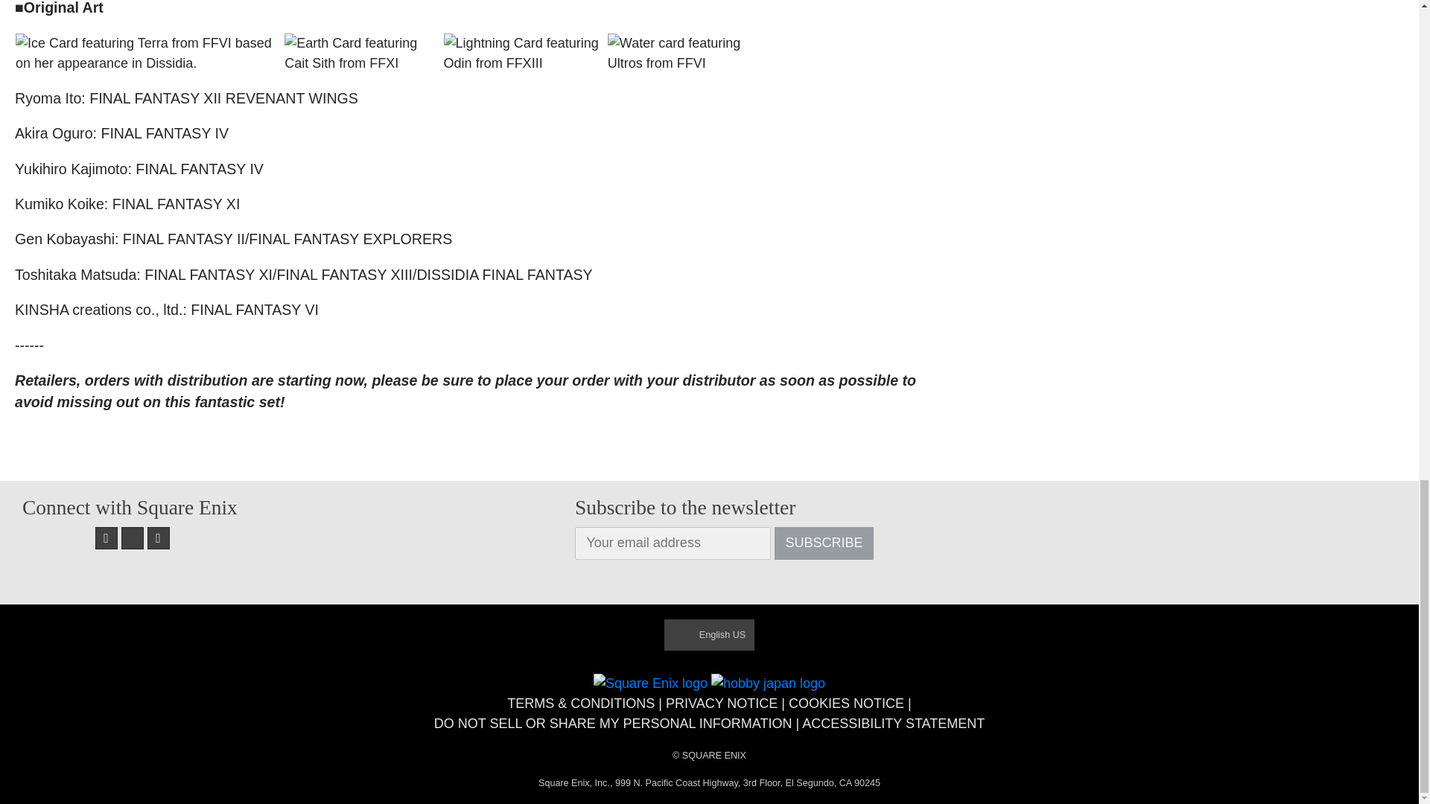 The image size is (1430, 804). I want to click on ACCESSIBILITY STATEMENT, so click(894, 724).